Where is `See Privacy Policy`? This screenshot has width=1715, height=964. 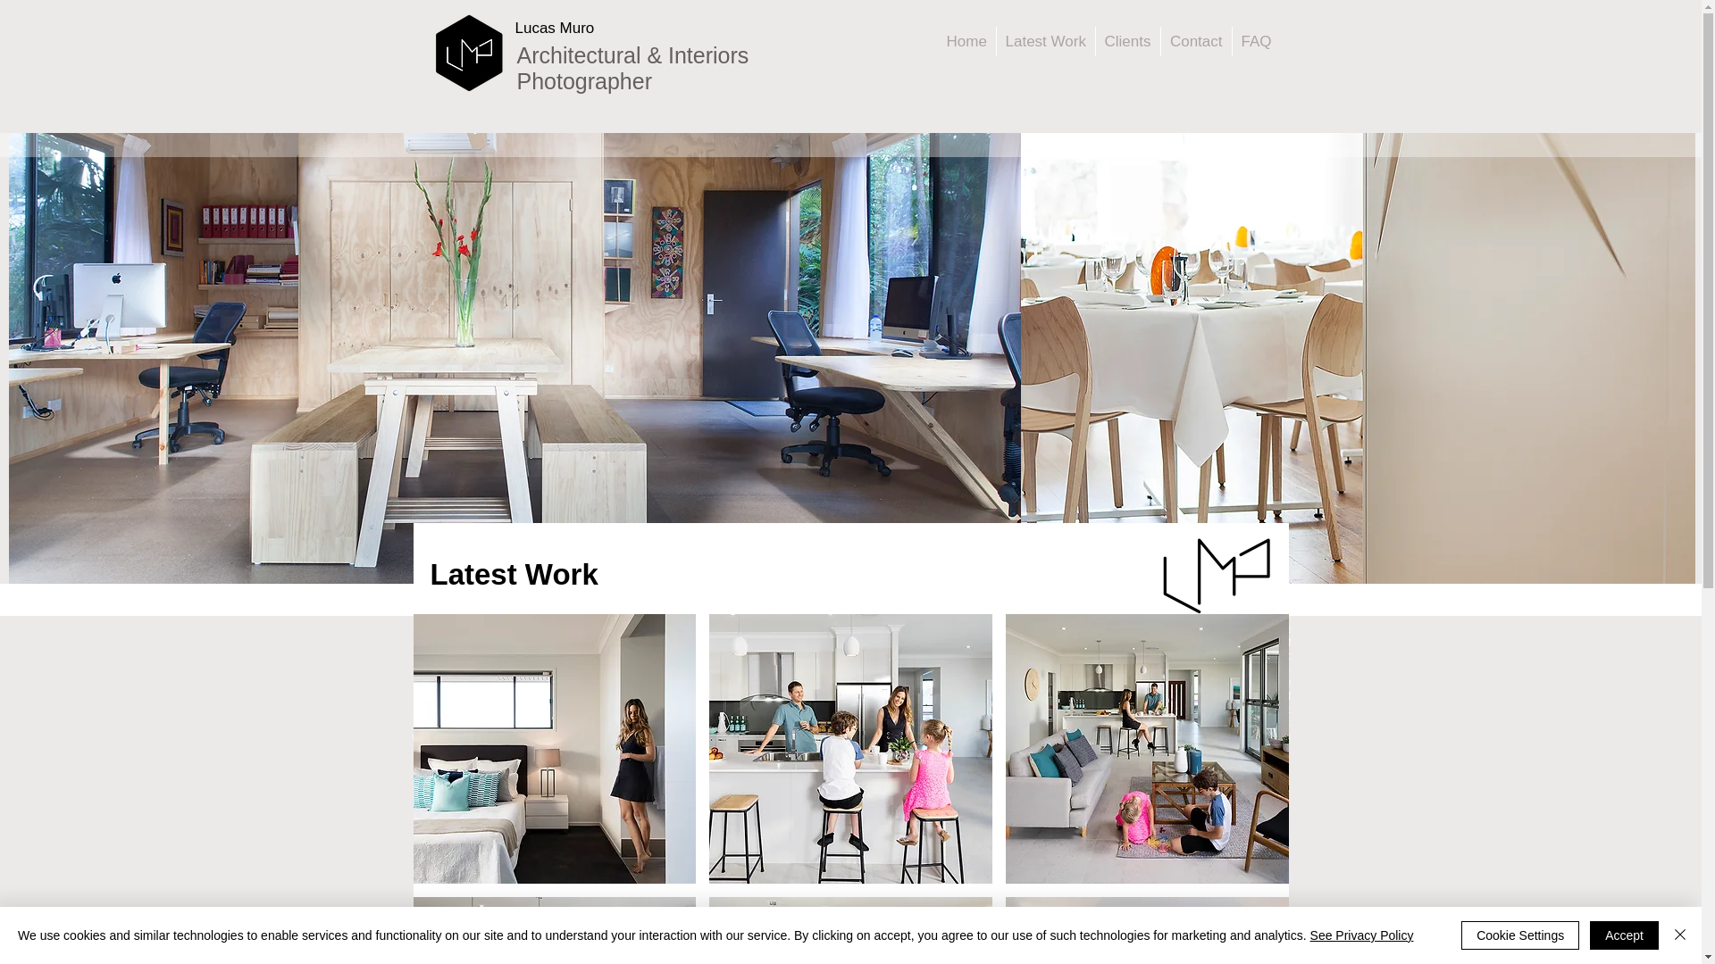 See Privacy Policy is located at coordinates (1362, 935).